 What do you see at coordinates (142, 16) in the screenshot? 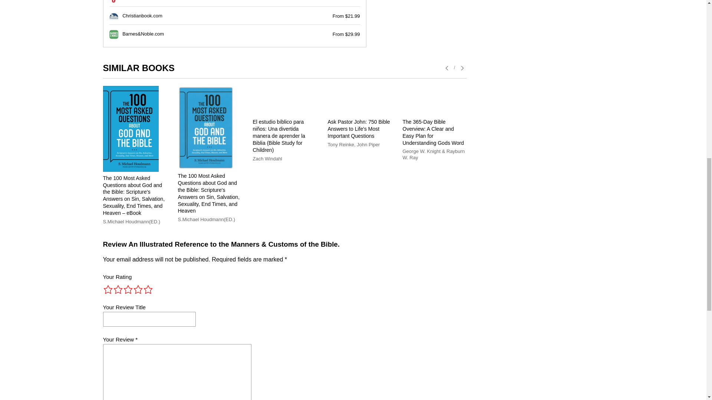
I see `Christianbook.com` at bounding box center [142, 16].